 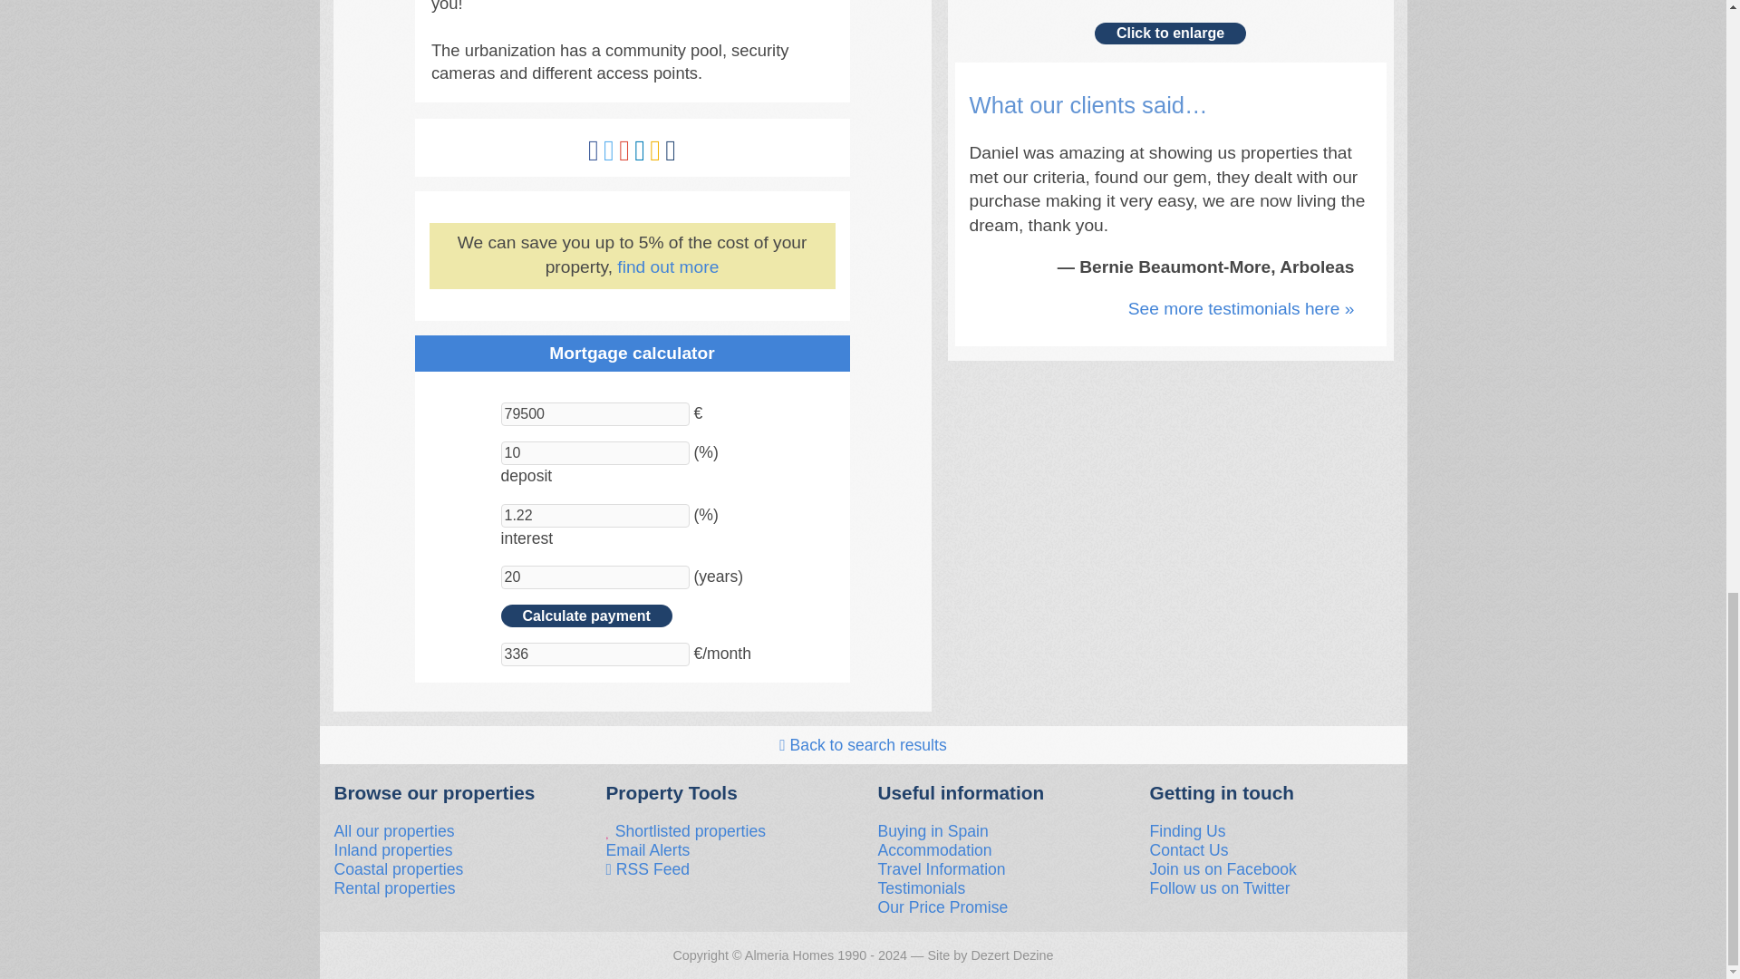 What do you see at coordinates (585, 616) in the screenshot?
I see `Calculate payment` at bounding box center [585, 616].